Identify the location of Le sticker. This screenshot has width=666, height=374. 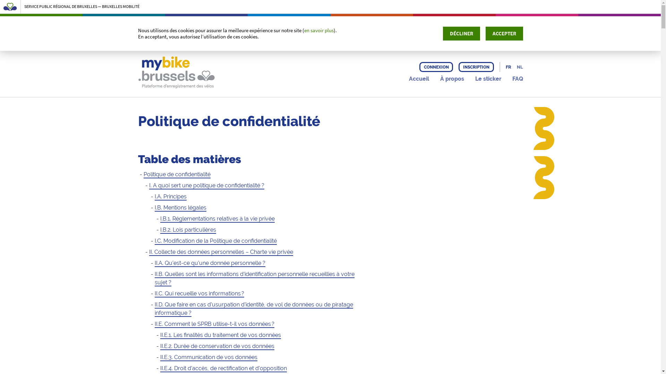
(488, 79).